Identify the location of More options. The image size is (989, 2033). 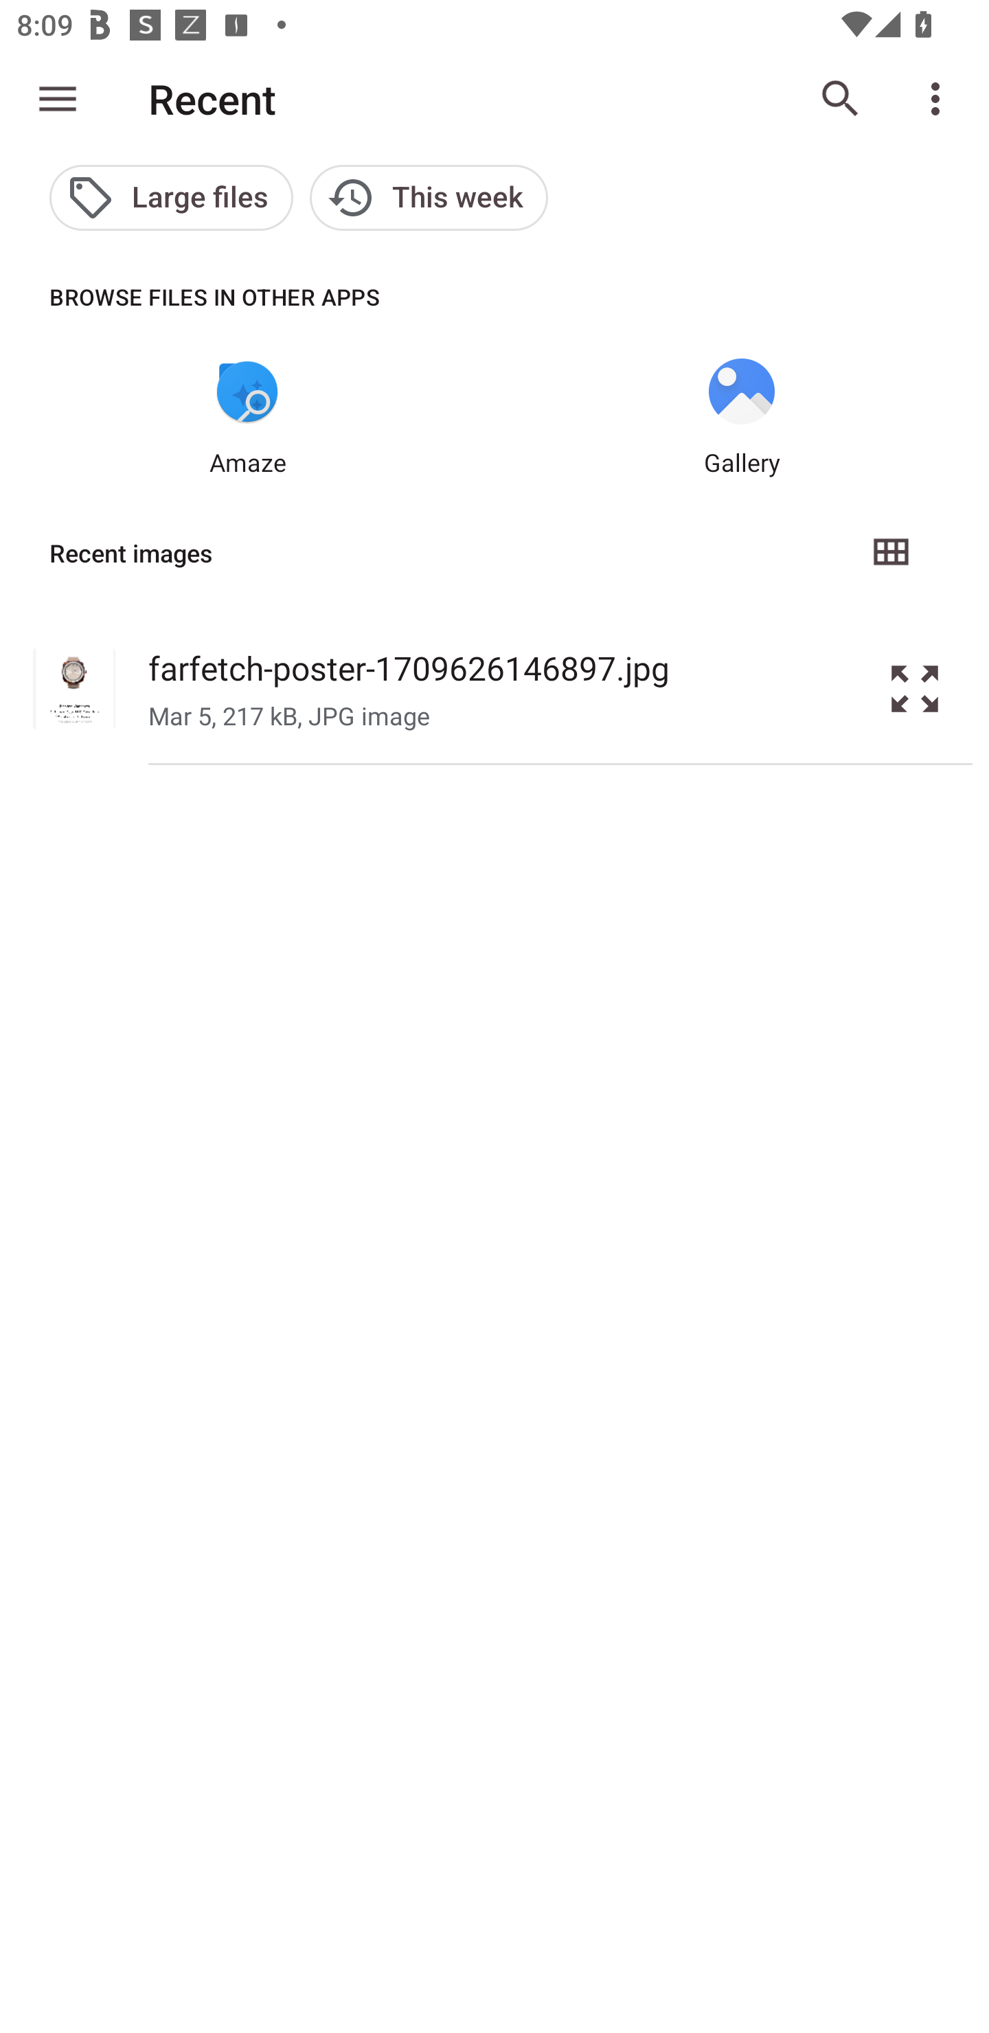
(940, 99).